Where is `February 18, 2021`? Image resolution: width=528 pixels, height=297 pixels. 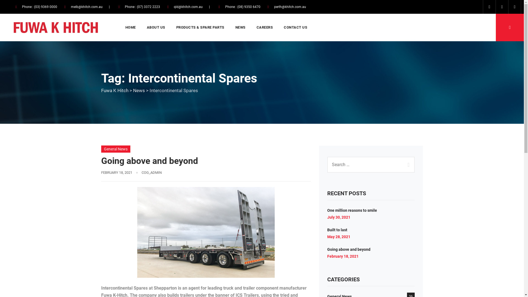
February 18, 2021 is located at coordinates (343, 256).